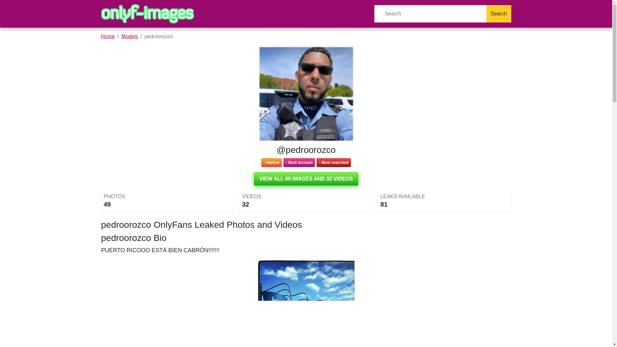  I want to click on Home, so click(108, 36).